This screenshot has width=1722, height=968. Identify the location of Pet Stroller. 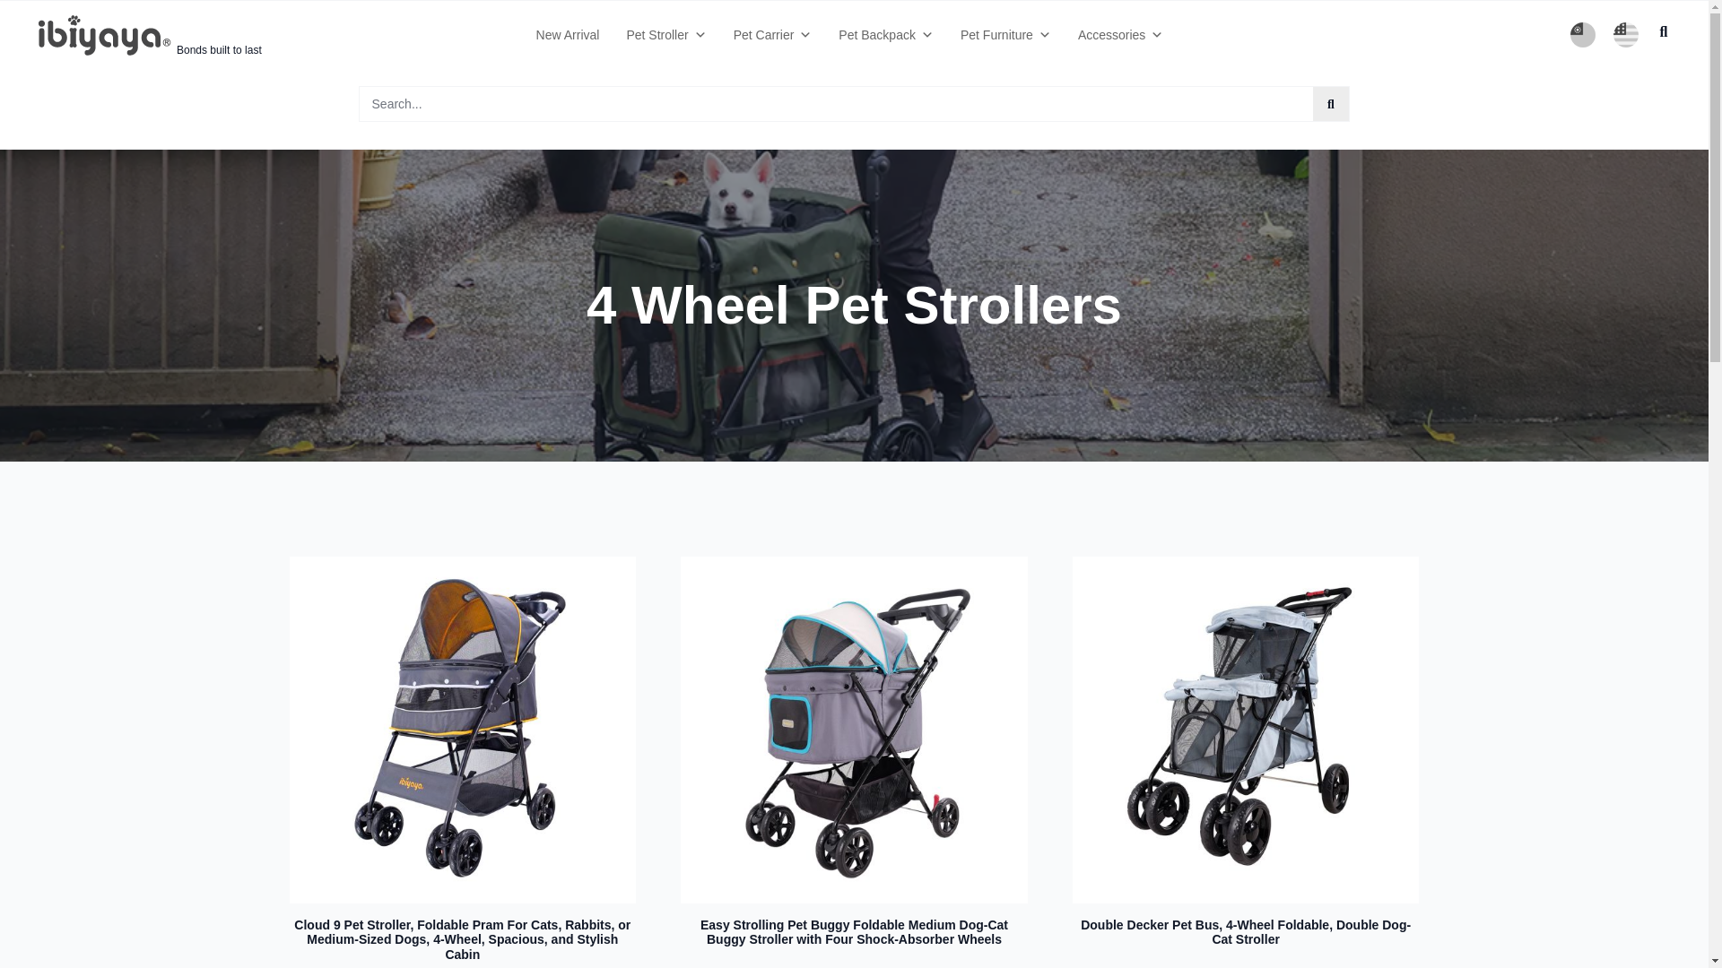
(665, 34).